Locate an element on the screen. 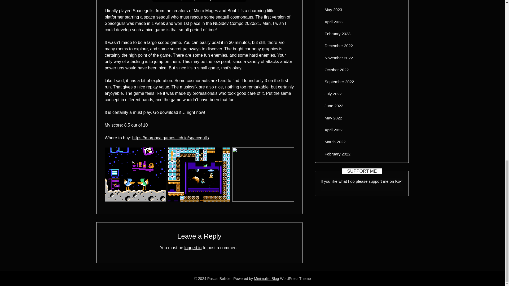 The height and width of the screenshot is (286, 509). April 11, 2022 is located at coordinates (192, 1).